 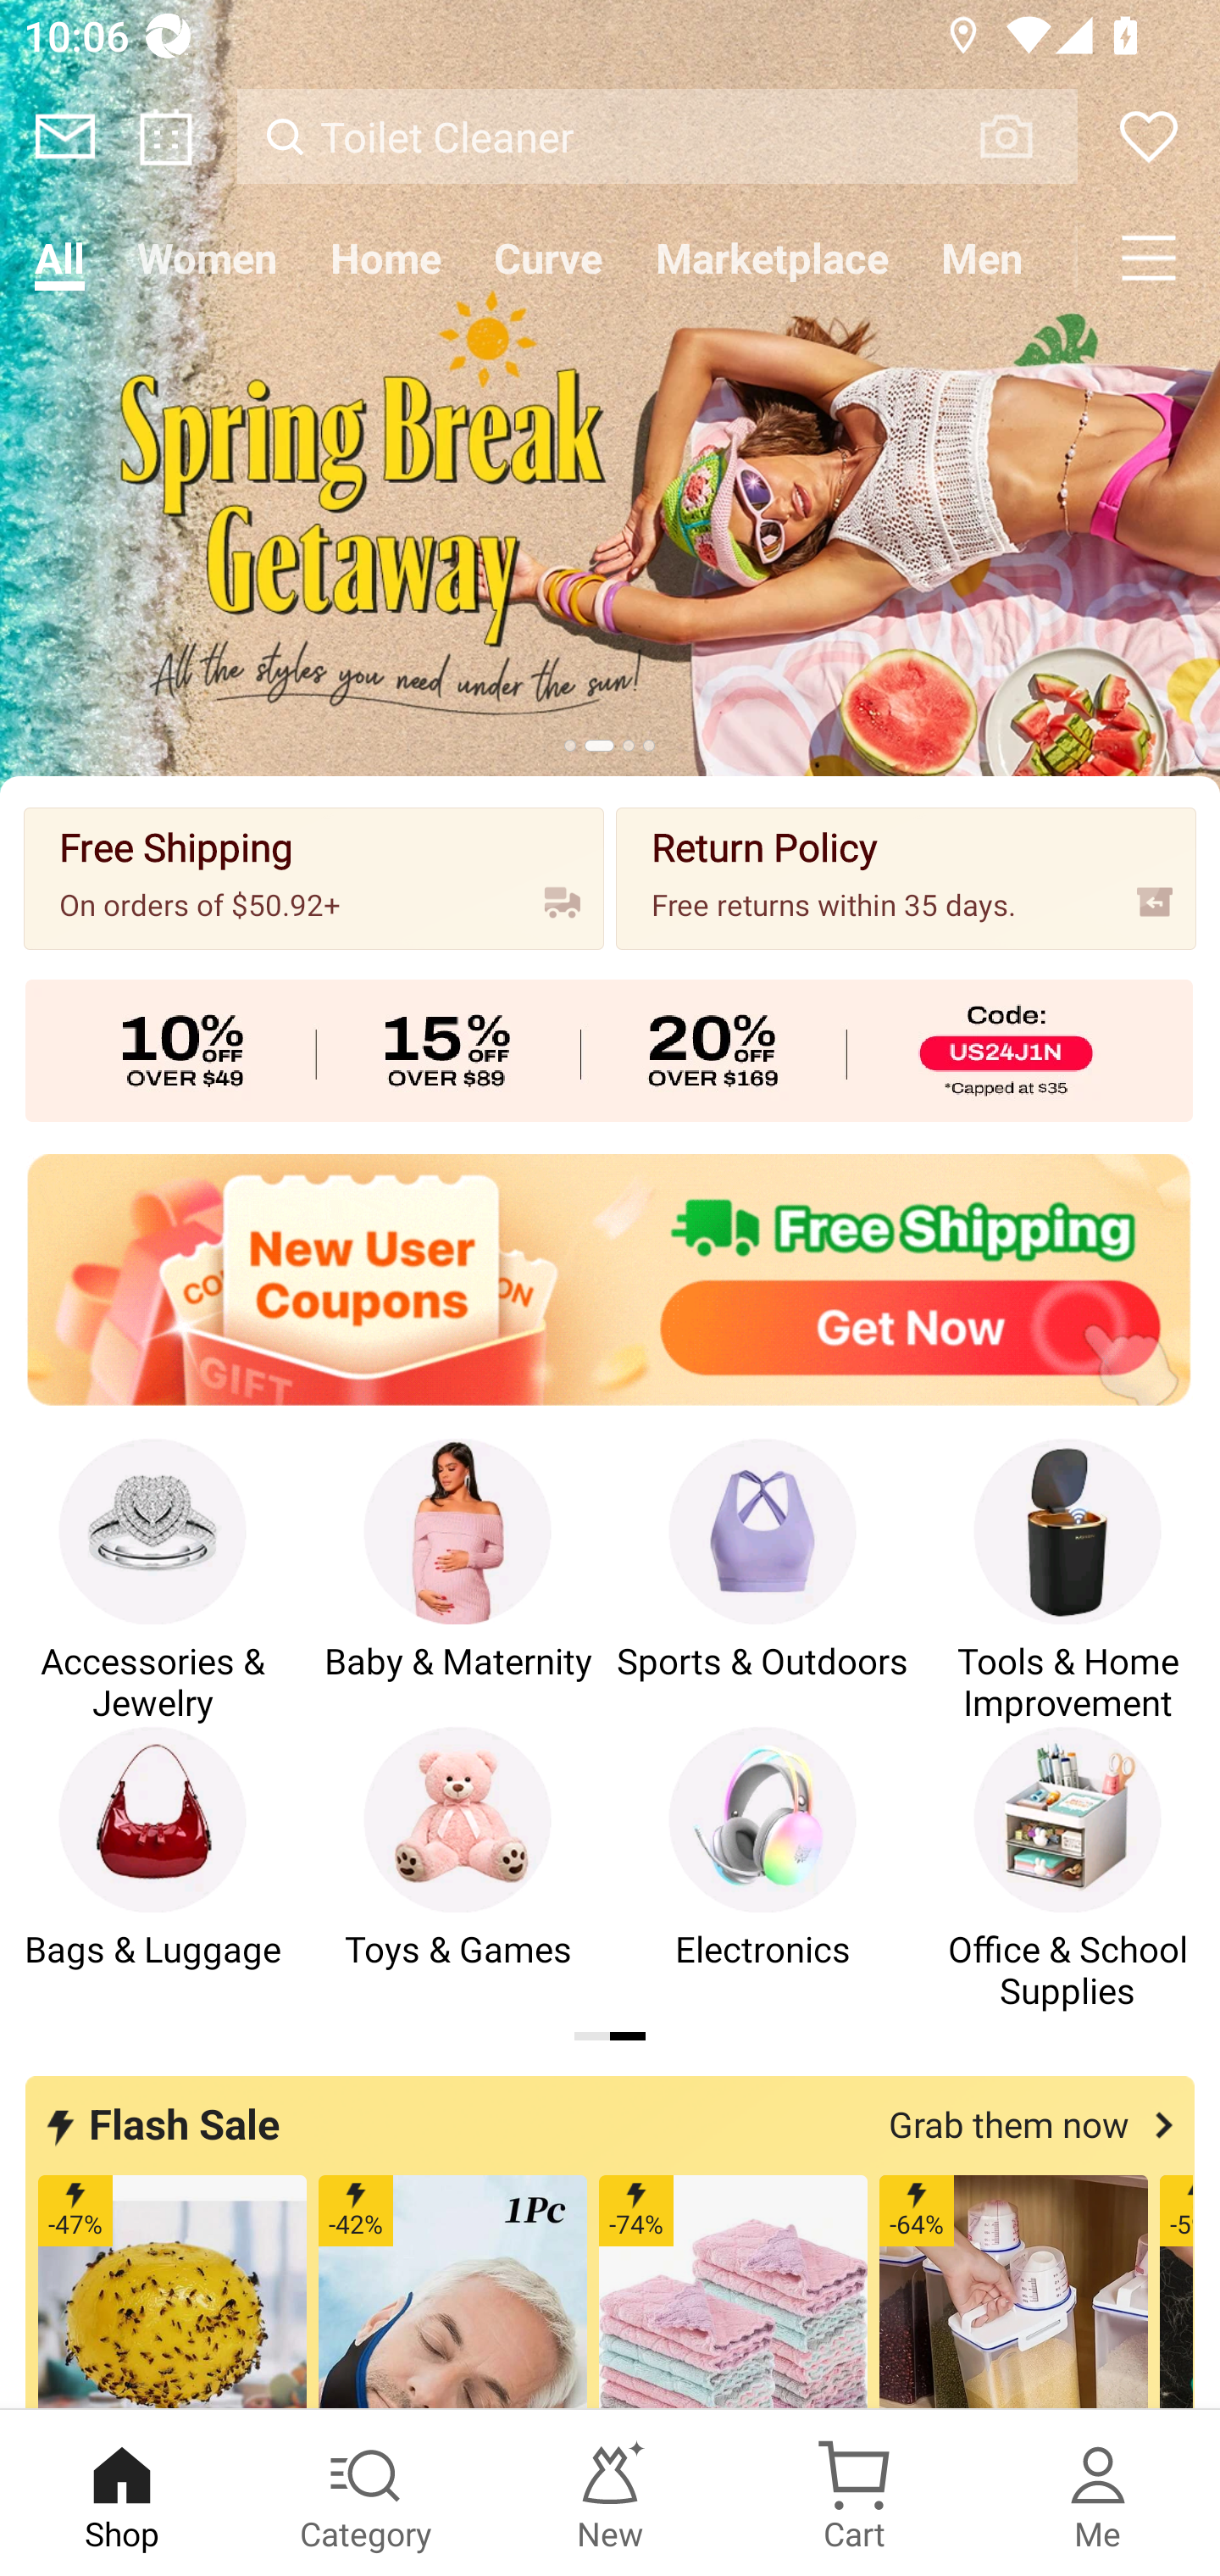 I want to click on Category, so click(x=366, y=2493).